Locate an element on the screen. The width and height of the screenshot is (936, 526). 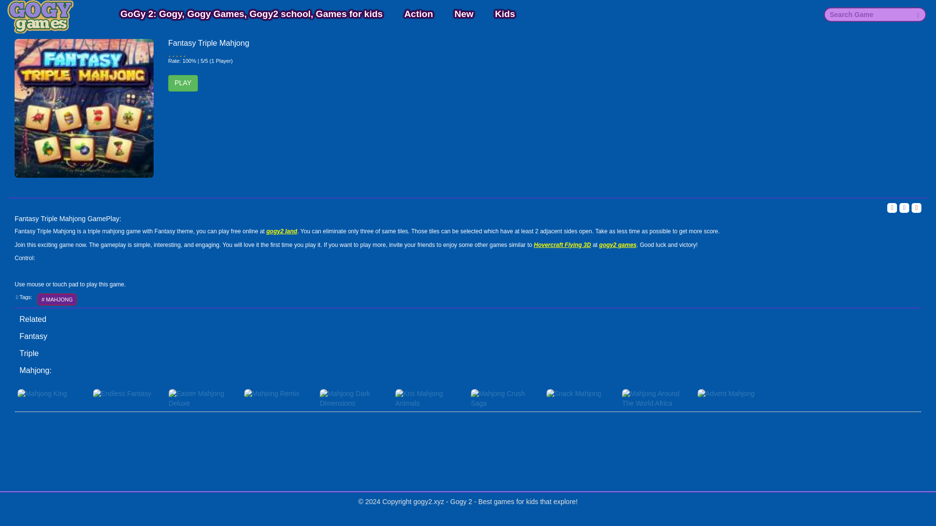
Kids is located at coordinates (505, 14).